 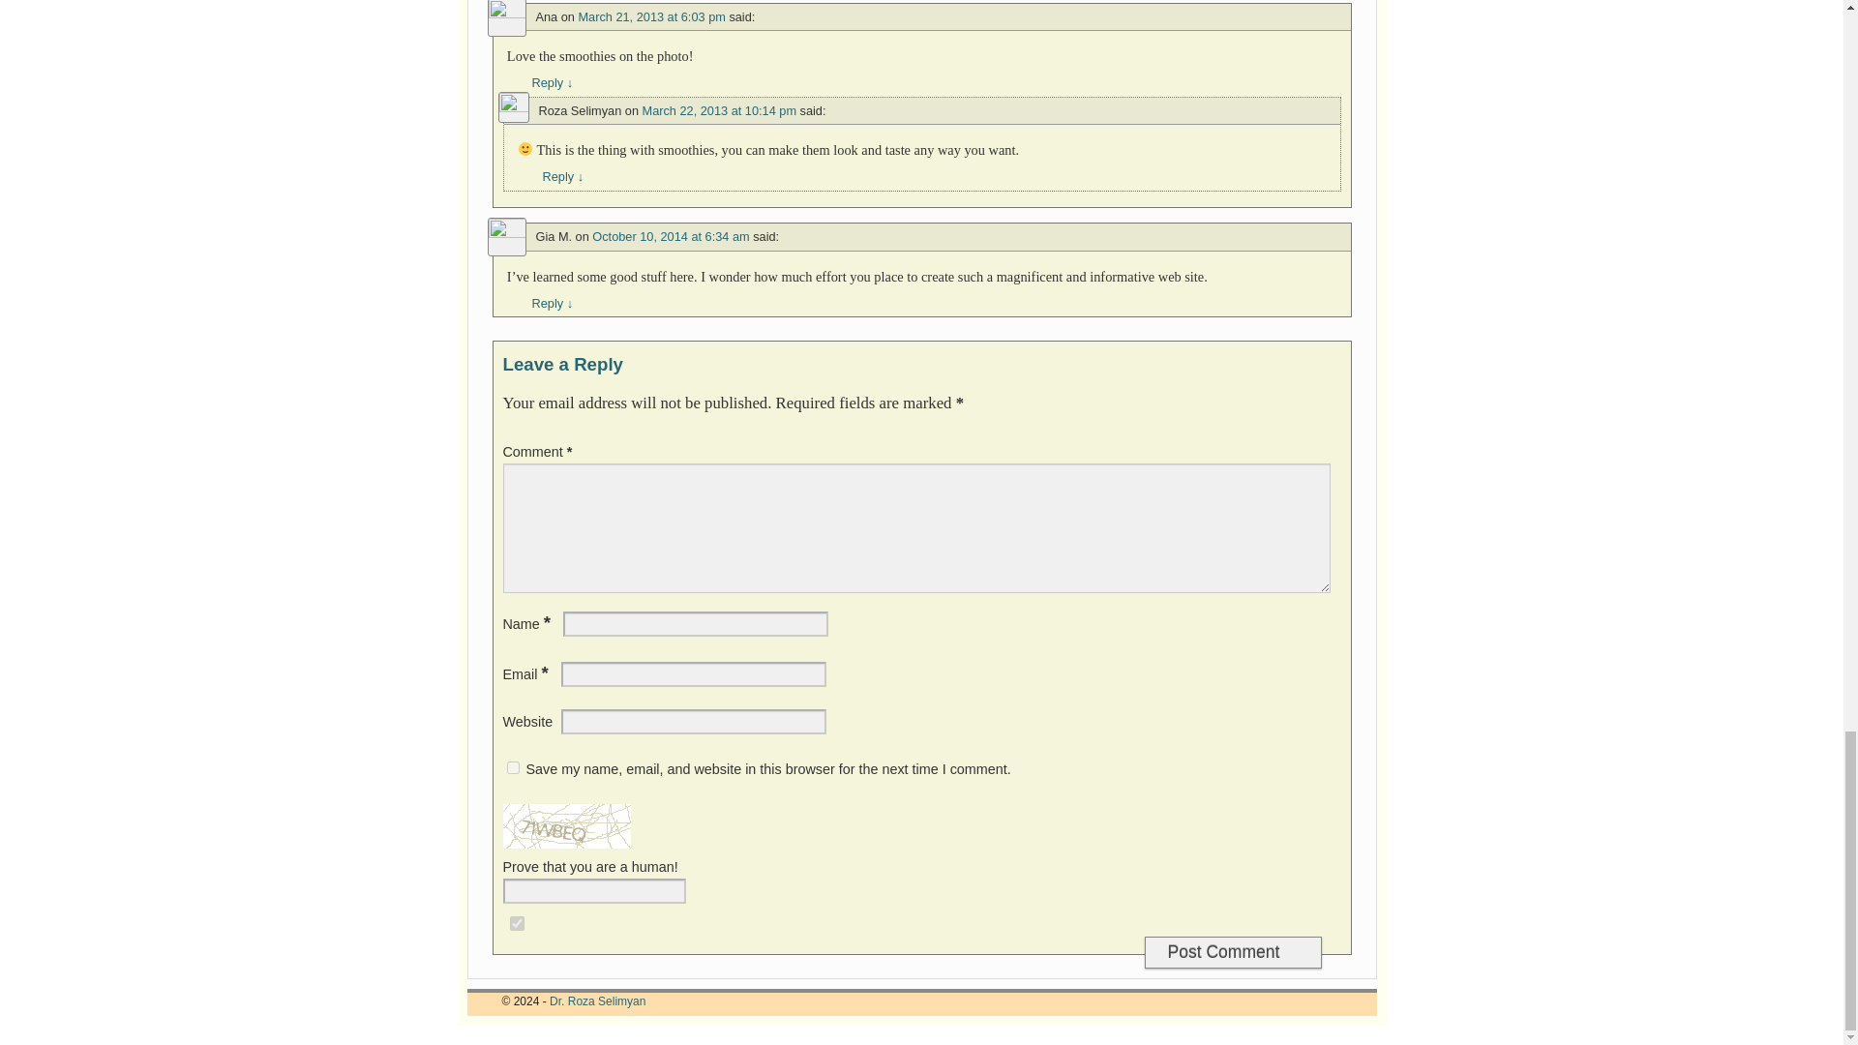 What do you see at coordinates (517, 923) in the screenshot?
I see `on` at bounding box center [517, 923].